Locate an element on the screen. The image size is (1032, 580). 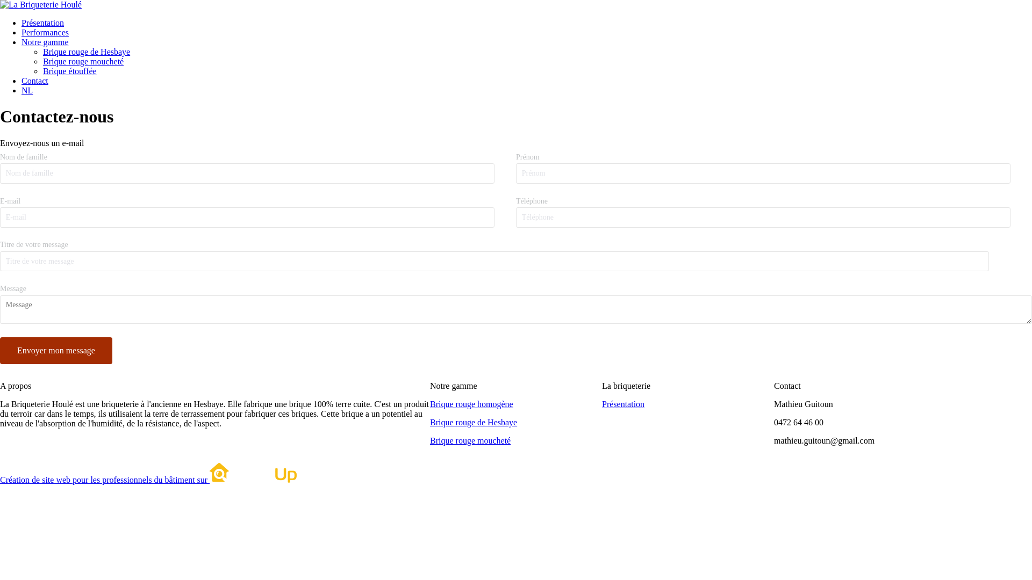
Brique rouge de Hesbaye is located at coordinates (474, 422).